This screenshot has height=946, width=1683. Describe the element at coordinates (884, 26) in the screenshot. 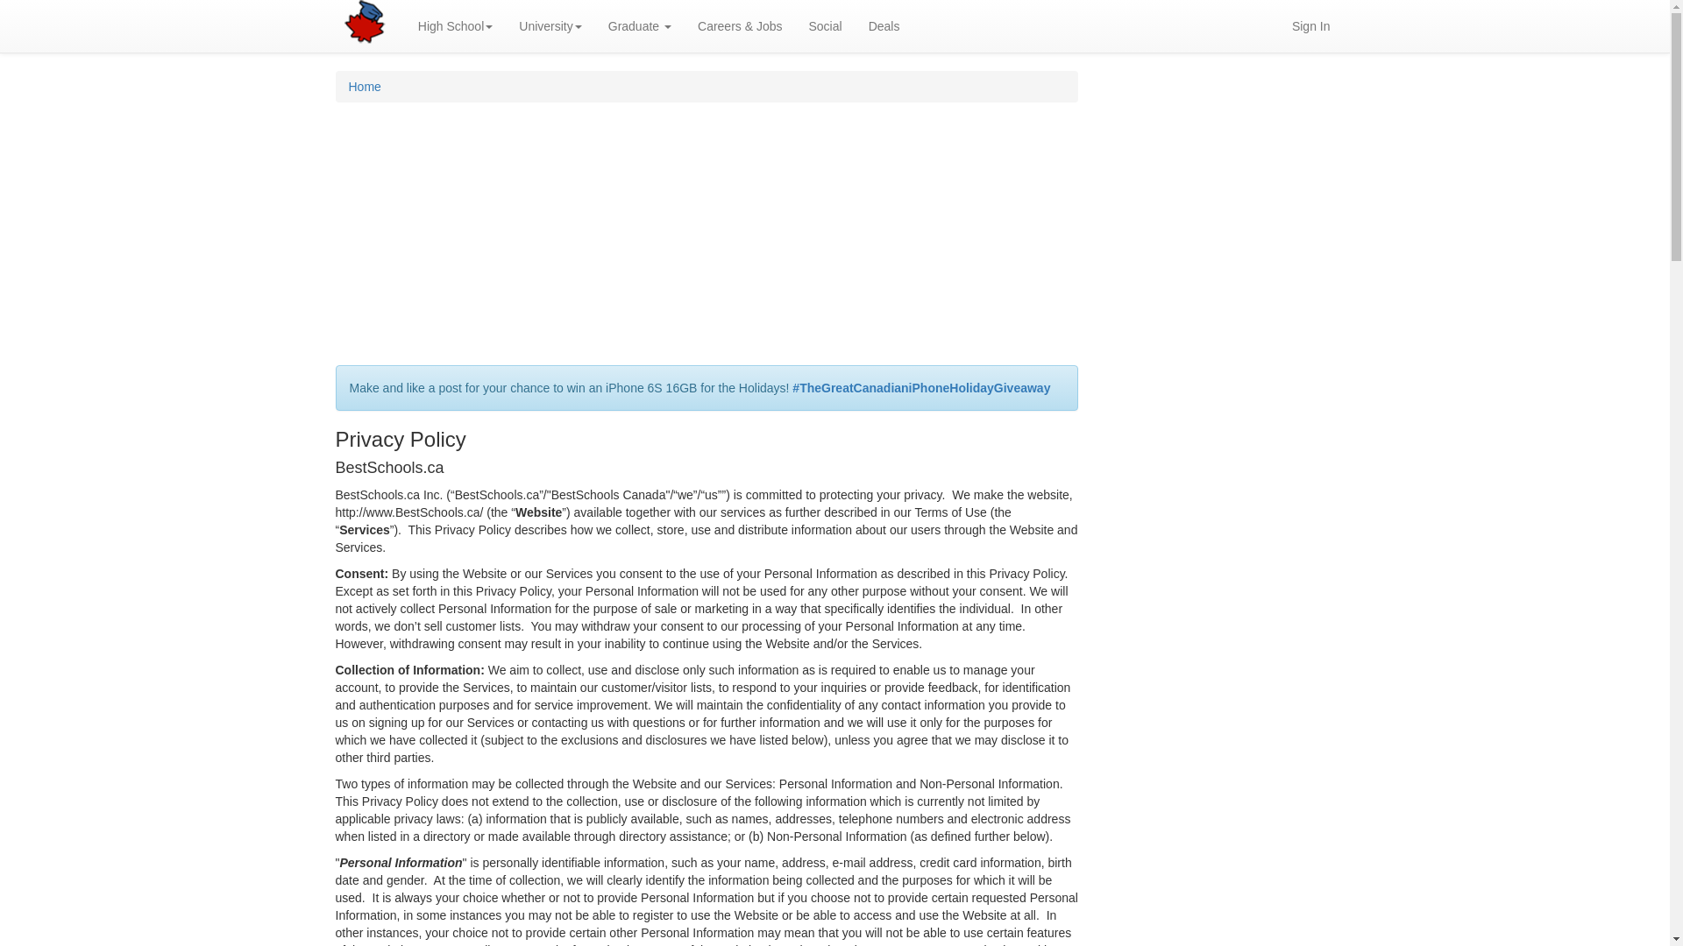

I see `Deals` at that location.